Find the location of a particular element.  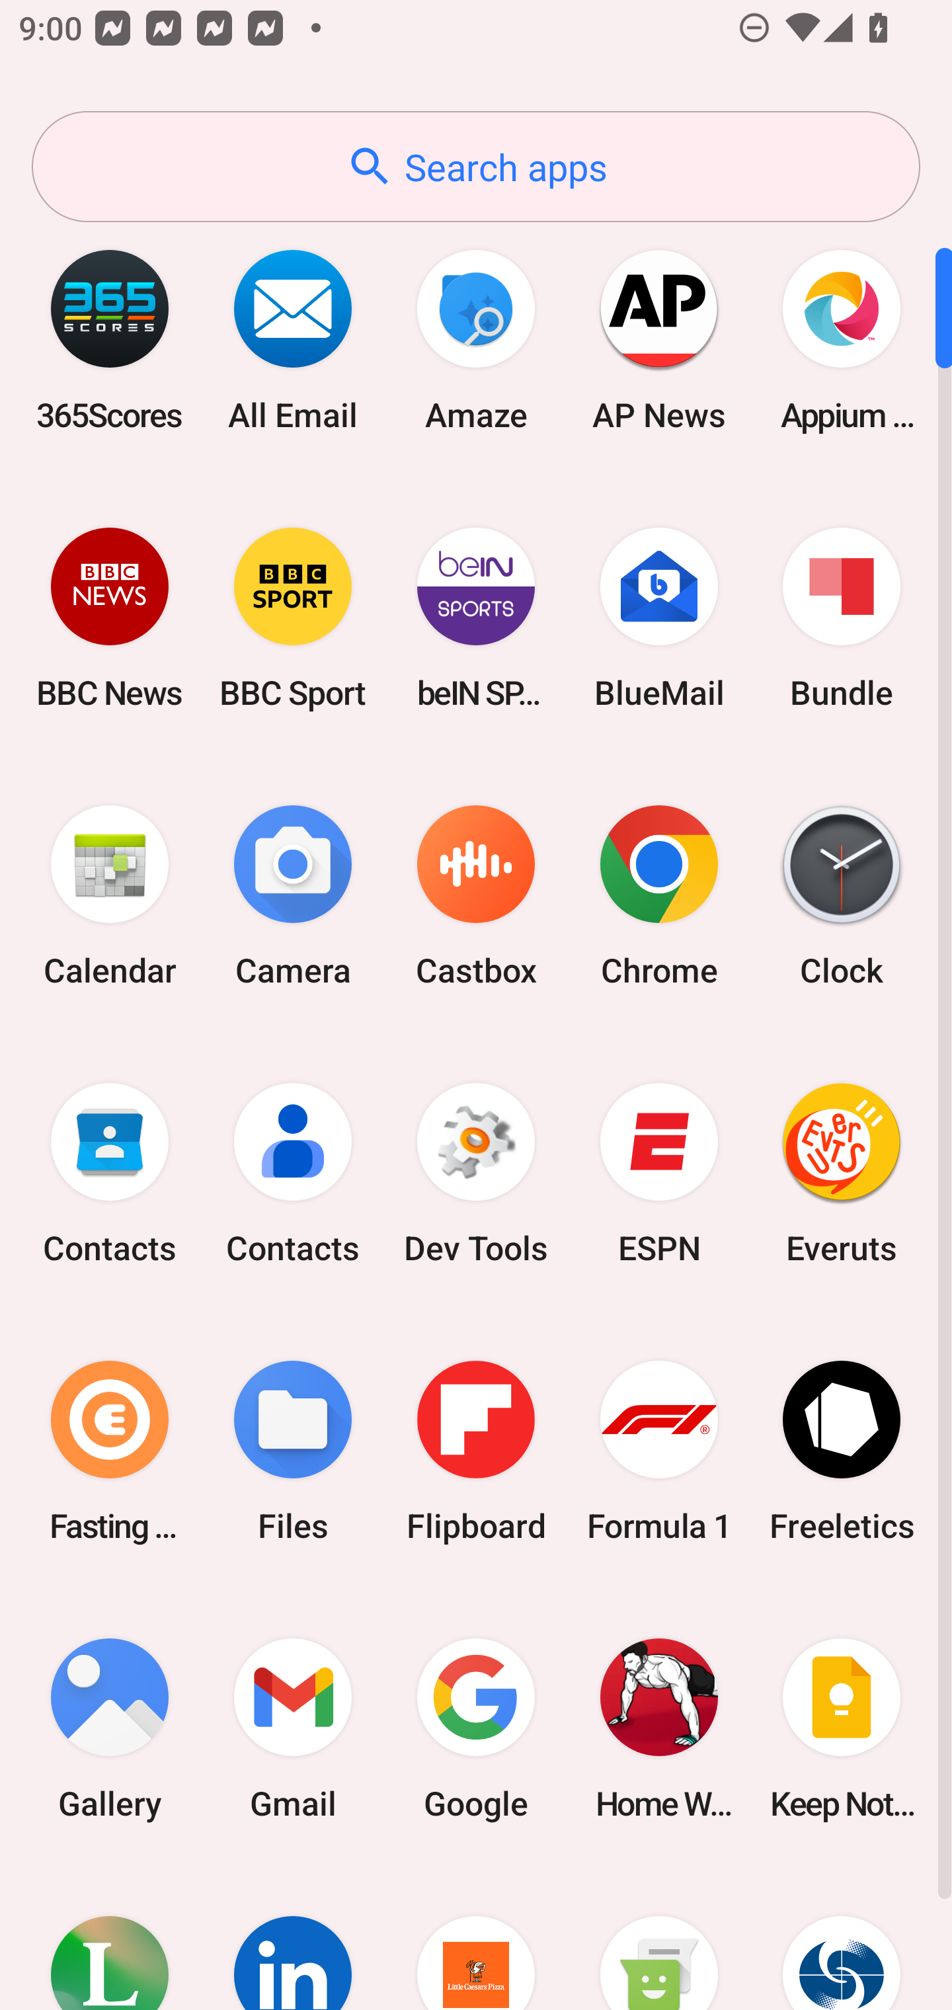

beIN SPORTS is located at coordinates (476, 618).